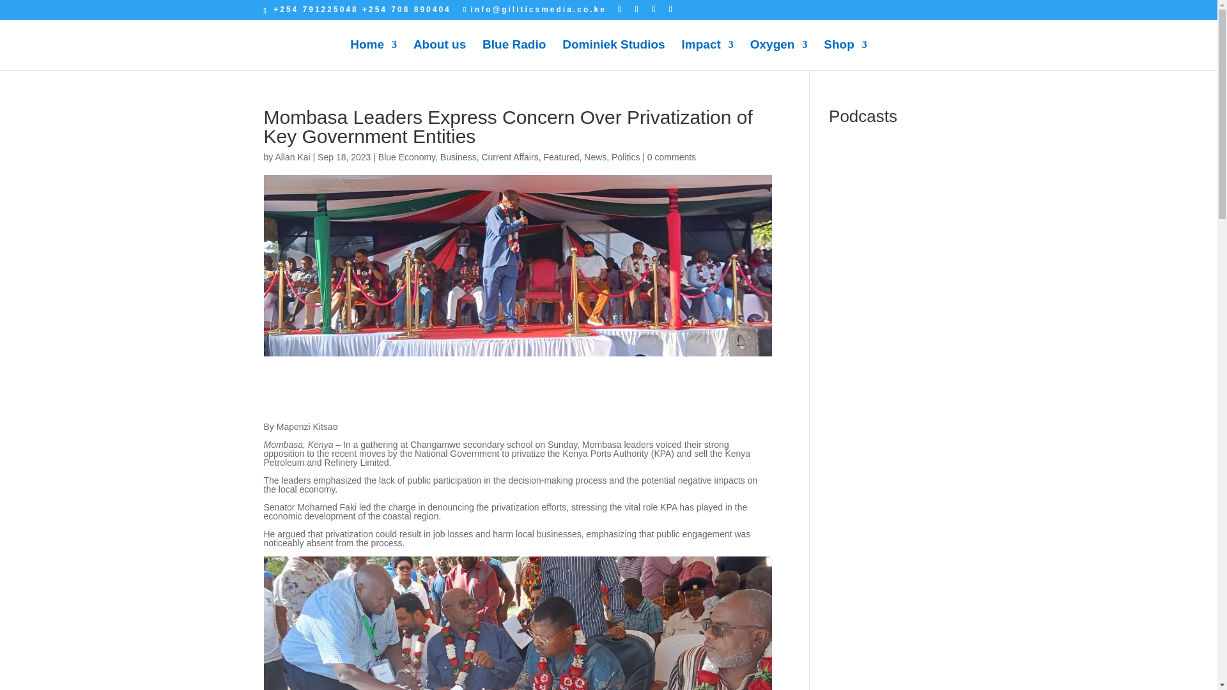  What do you see at coordinates (845, 55) in the screenshot?
I see `Shop` at bounding box center [845, 55].